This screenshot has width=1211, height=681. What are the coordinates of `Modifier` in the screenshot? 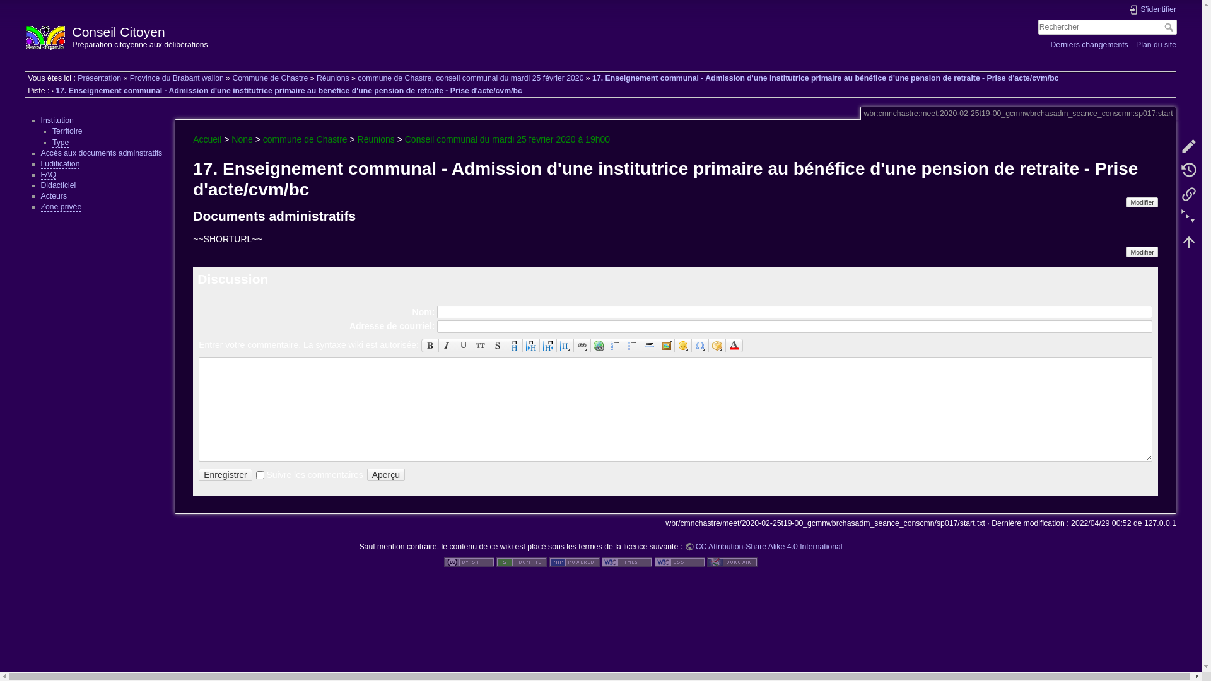 It's located at (1142, 252).